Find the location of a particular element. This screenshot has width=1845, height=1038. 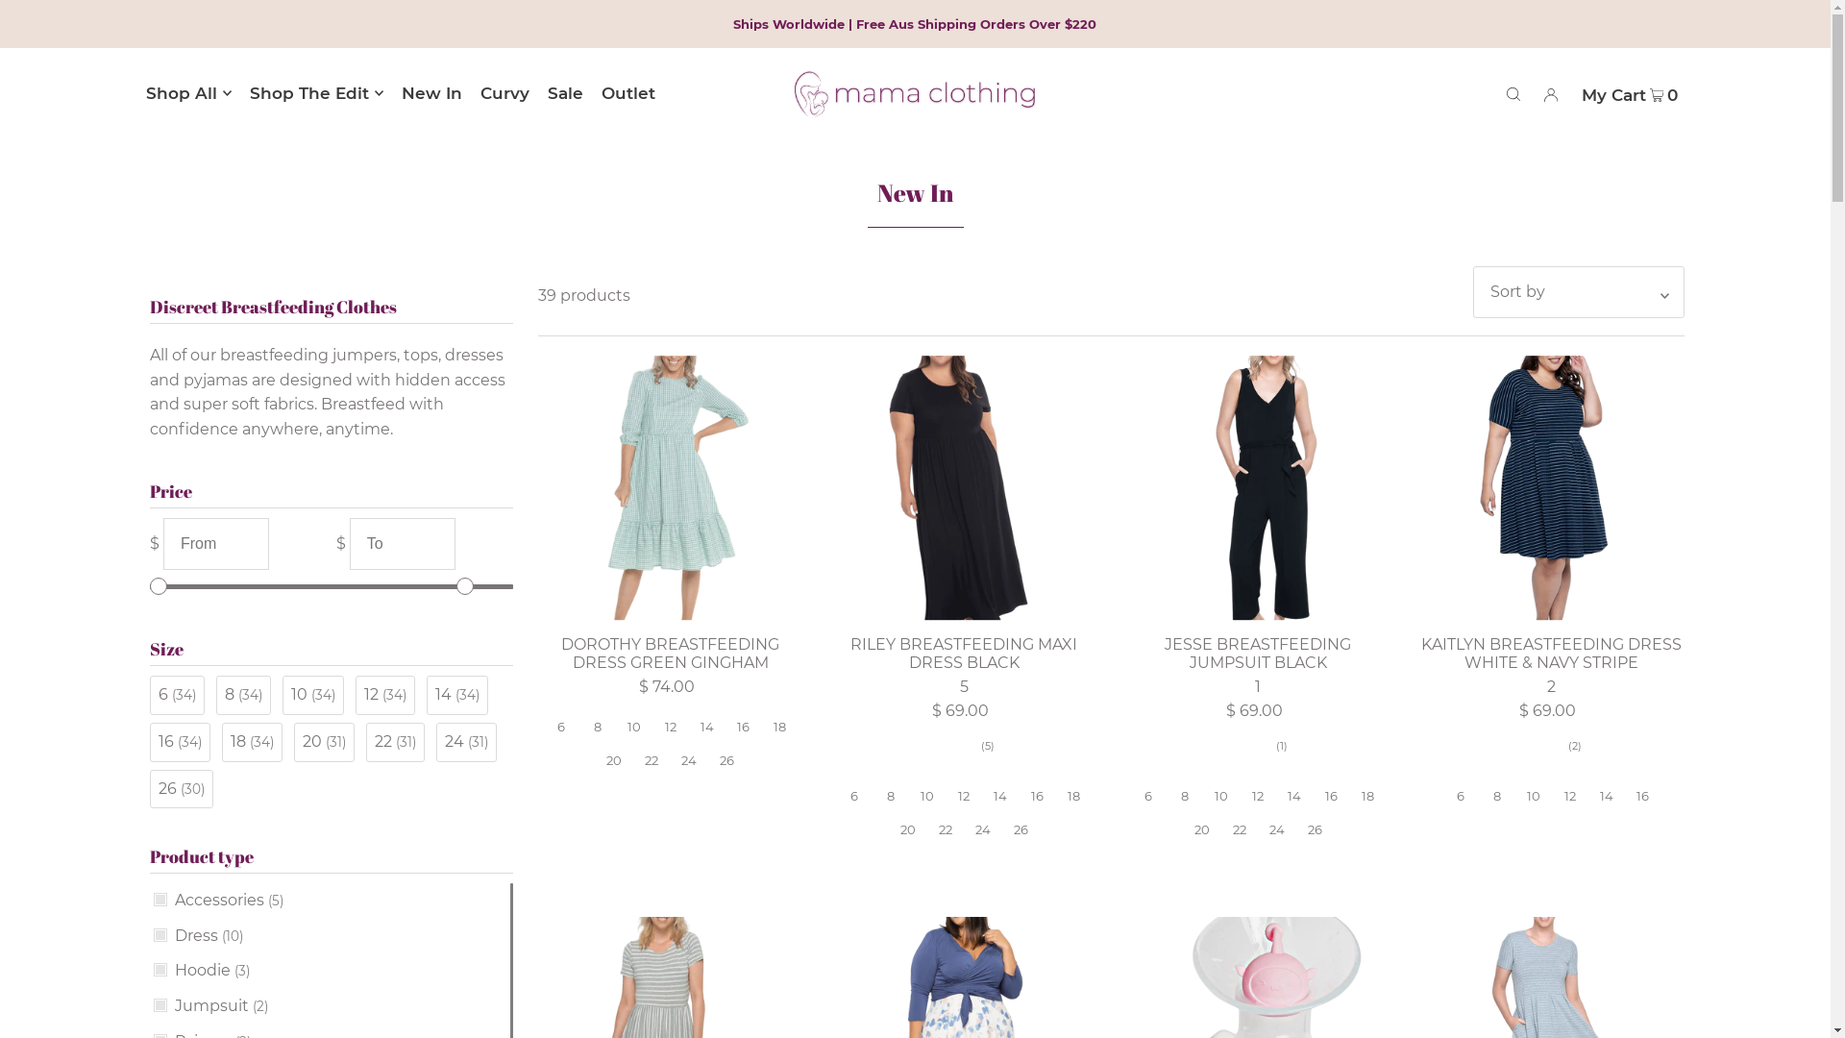

20 is located at coordinates (614, 761).